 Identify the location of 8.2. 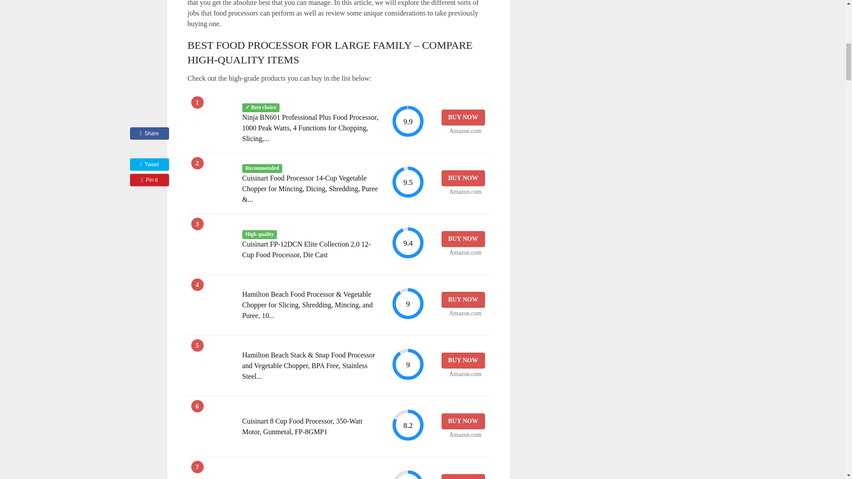
(407, 474).